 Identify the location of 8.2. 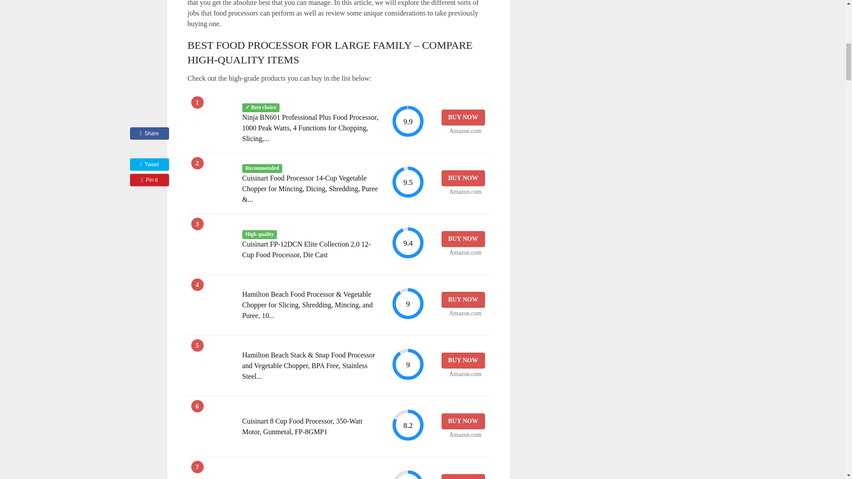
(407, 474).